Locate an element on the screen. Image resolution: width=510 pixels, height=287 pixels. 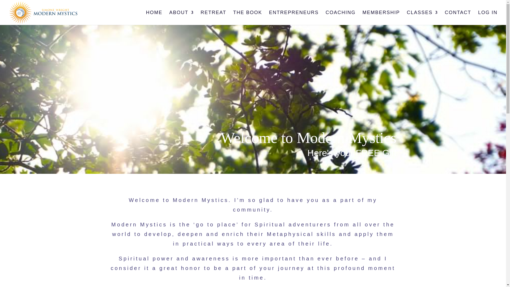
ENTREPRENEURS is located at coordinates (294, 18).